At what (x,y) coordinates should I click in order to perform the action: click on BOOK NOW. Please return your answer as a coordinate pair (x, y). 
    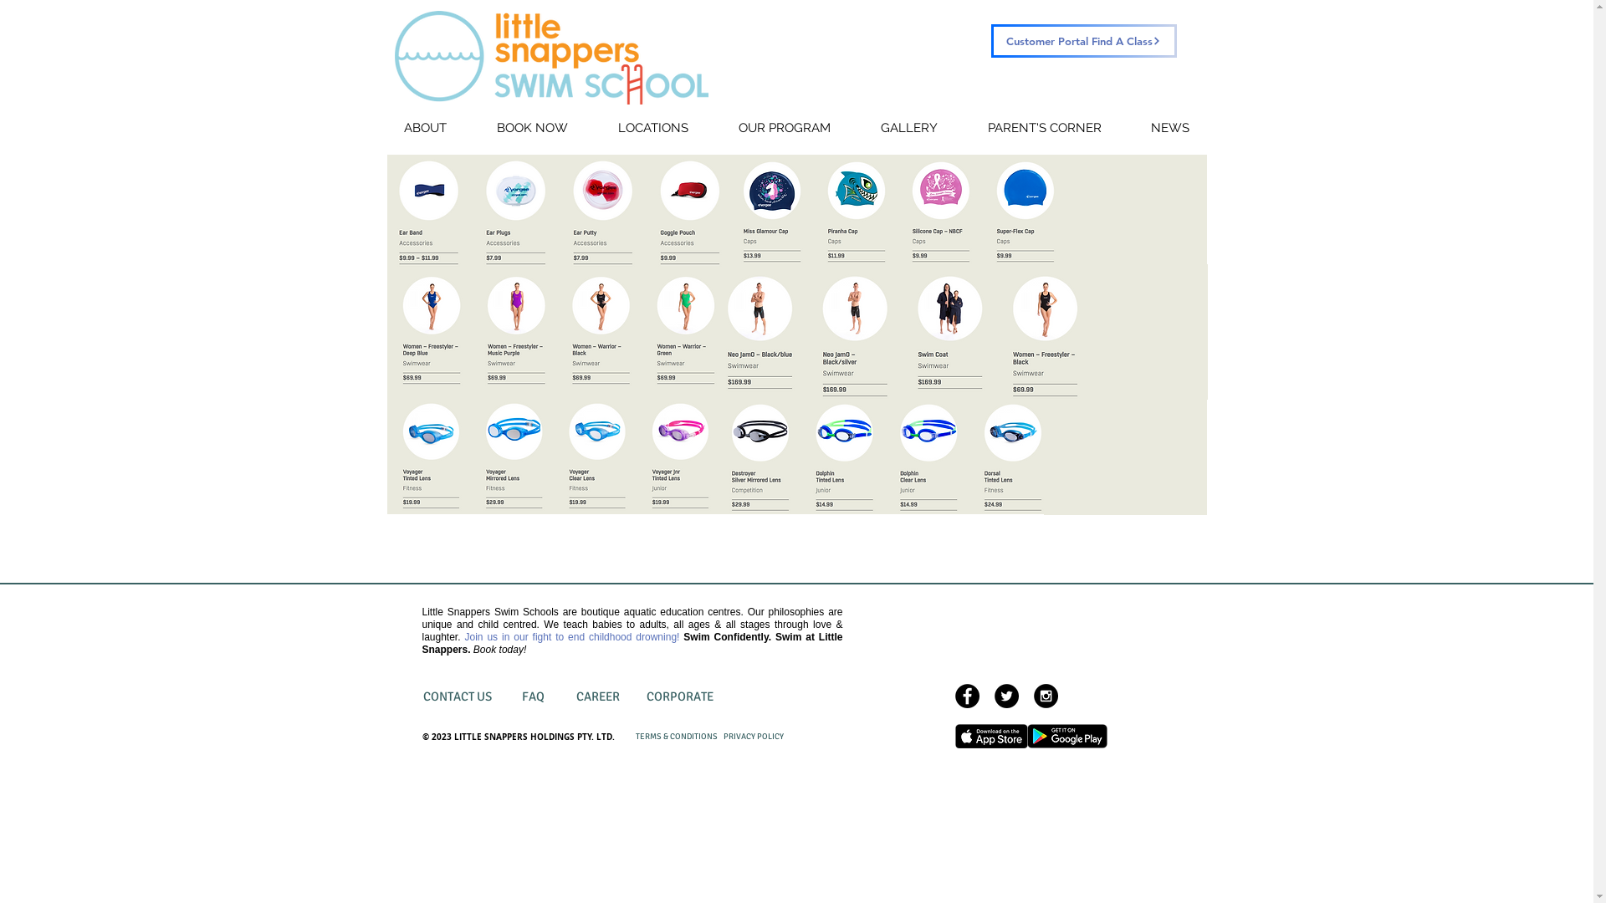
    Looking at the image, I should click on (532, 129).